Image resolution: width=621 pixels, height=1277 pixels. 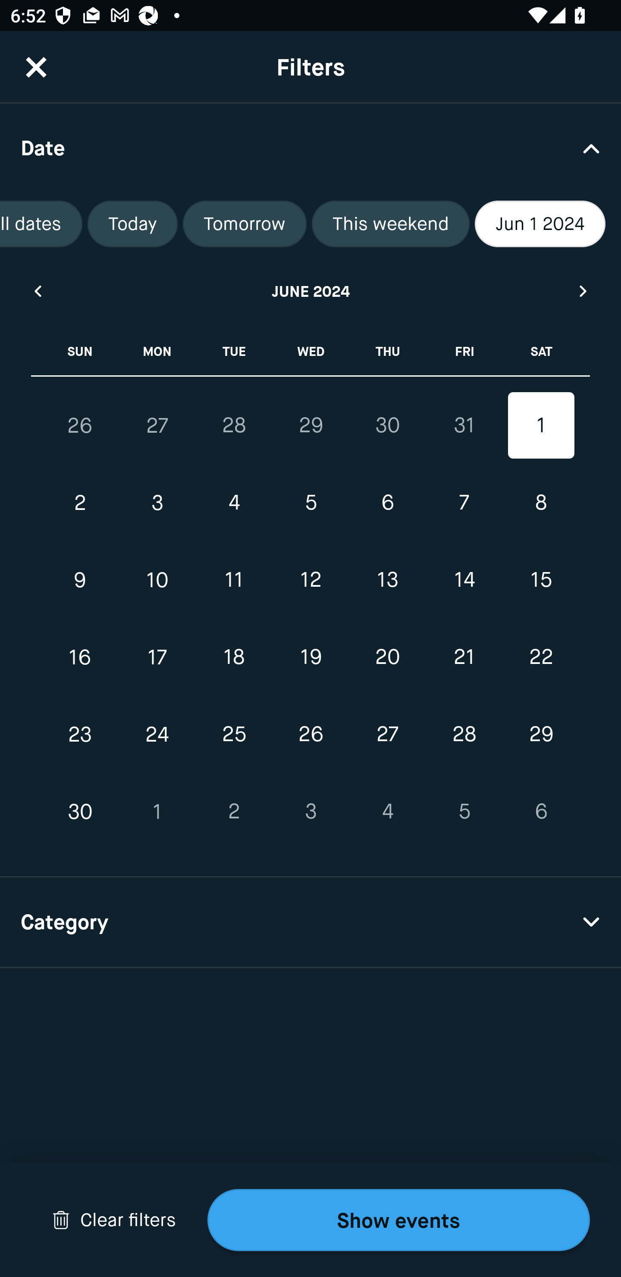 I want to click on 19, so click(x=310, y=657).